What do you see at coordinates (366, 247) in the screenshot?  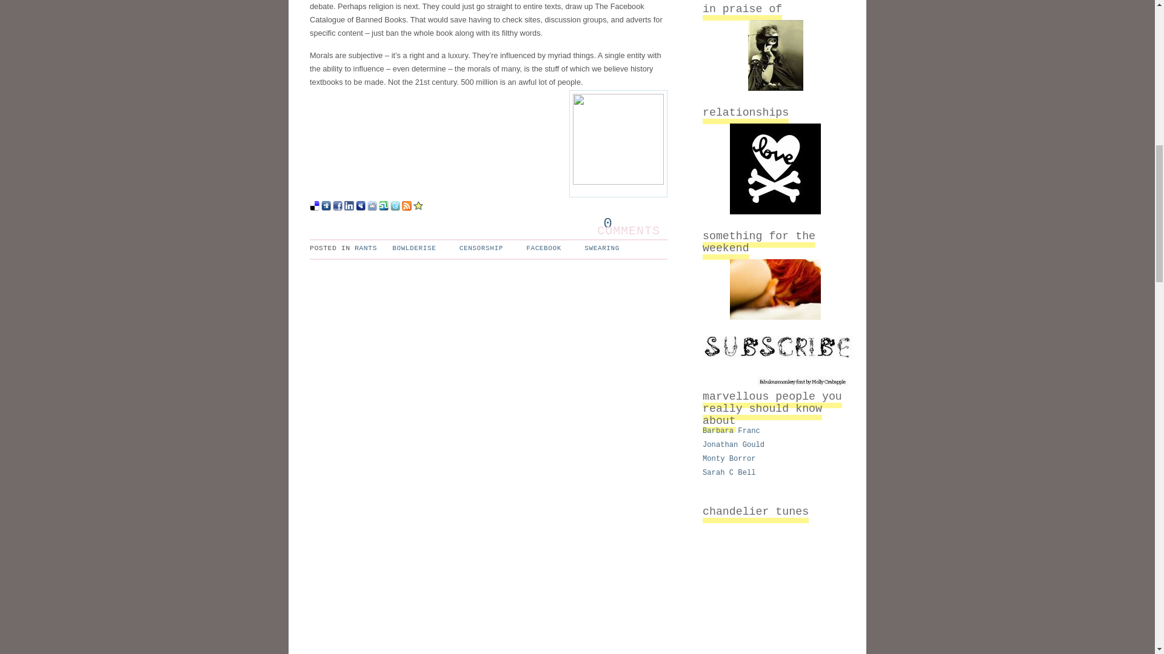 I see `View all posts in rants` at bounding box center [366, 247].